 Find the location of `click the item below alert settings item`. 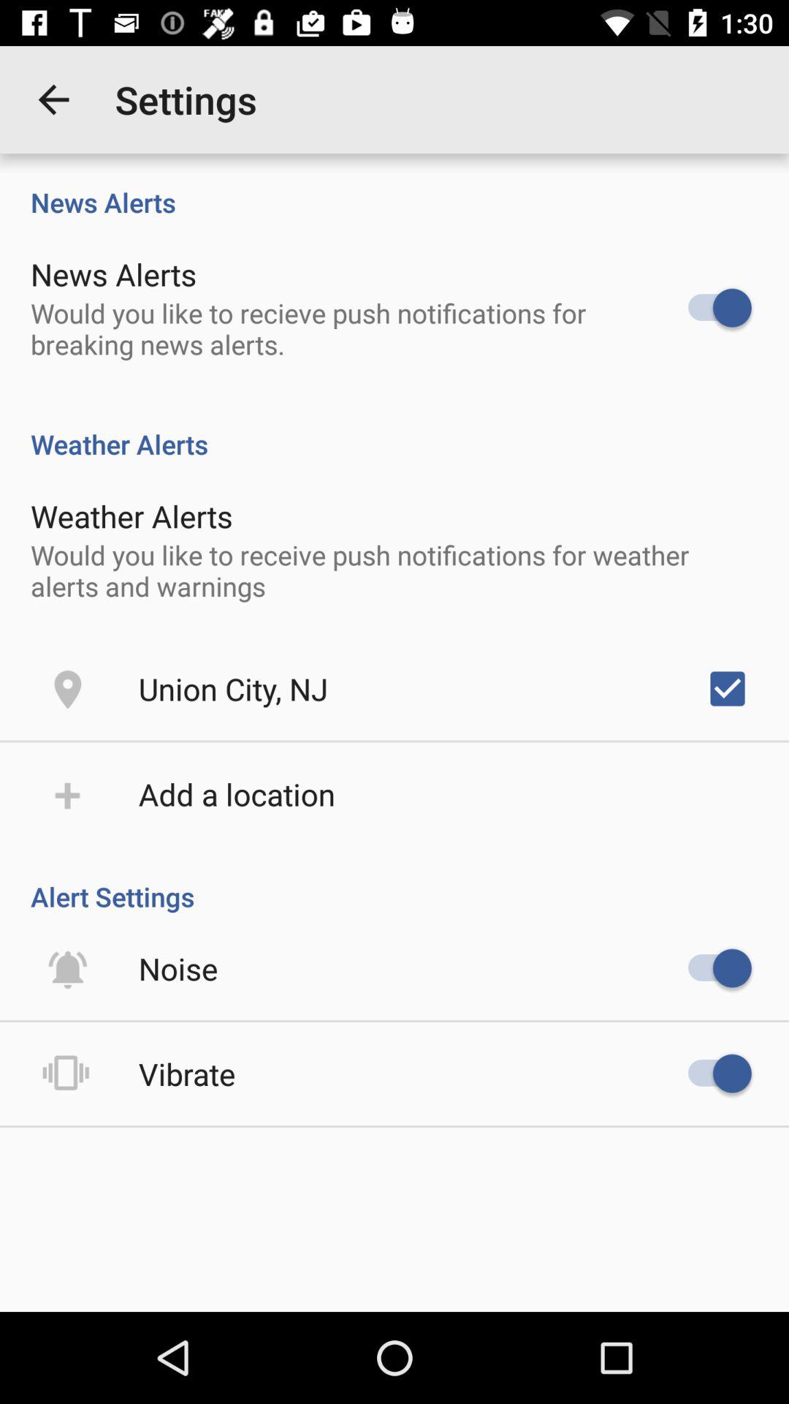

click the item below alert settings item is located at coordinates (178, 968).